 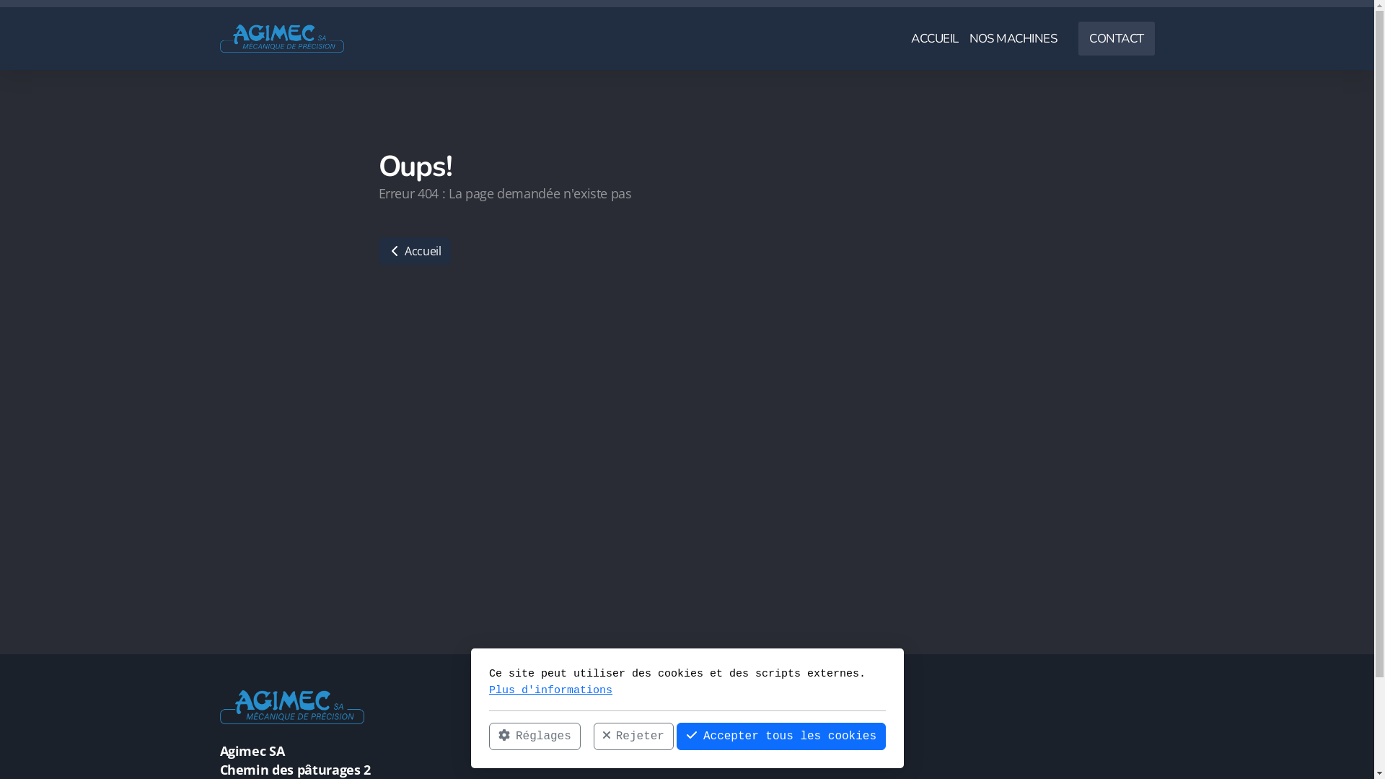 I want to click on Contact, so click(x=559, y=760).